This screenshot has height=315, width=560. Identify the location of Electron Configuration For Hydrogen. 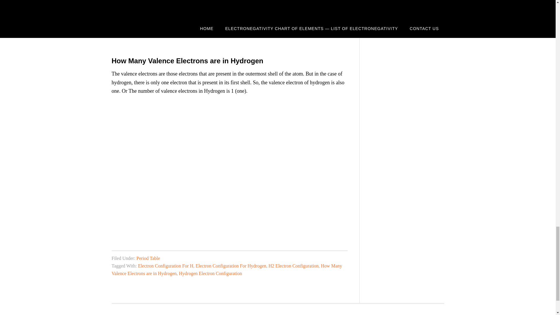
(231, 266).